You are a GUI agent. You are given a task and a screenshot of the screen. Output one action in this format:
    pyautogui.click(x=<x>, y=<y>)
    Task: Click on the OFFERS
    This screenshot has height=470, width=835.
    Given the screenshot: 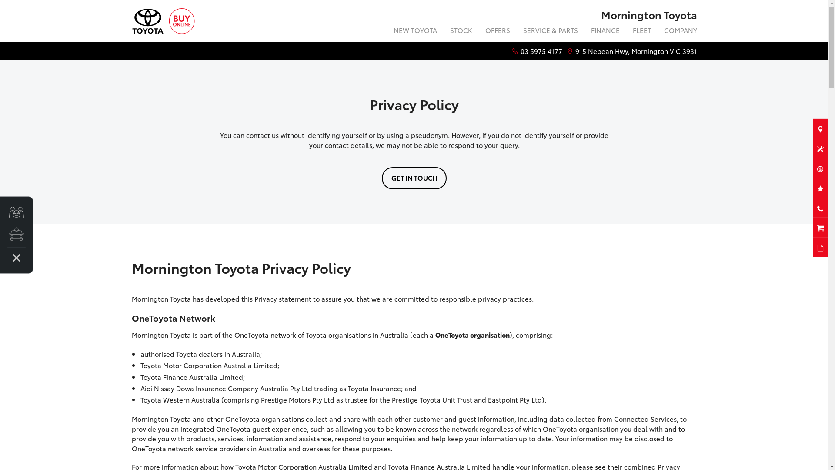 What is the action you would take?
    pyautogui.click(x=498, y=31)
    